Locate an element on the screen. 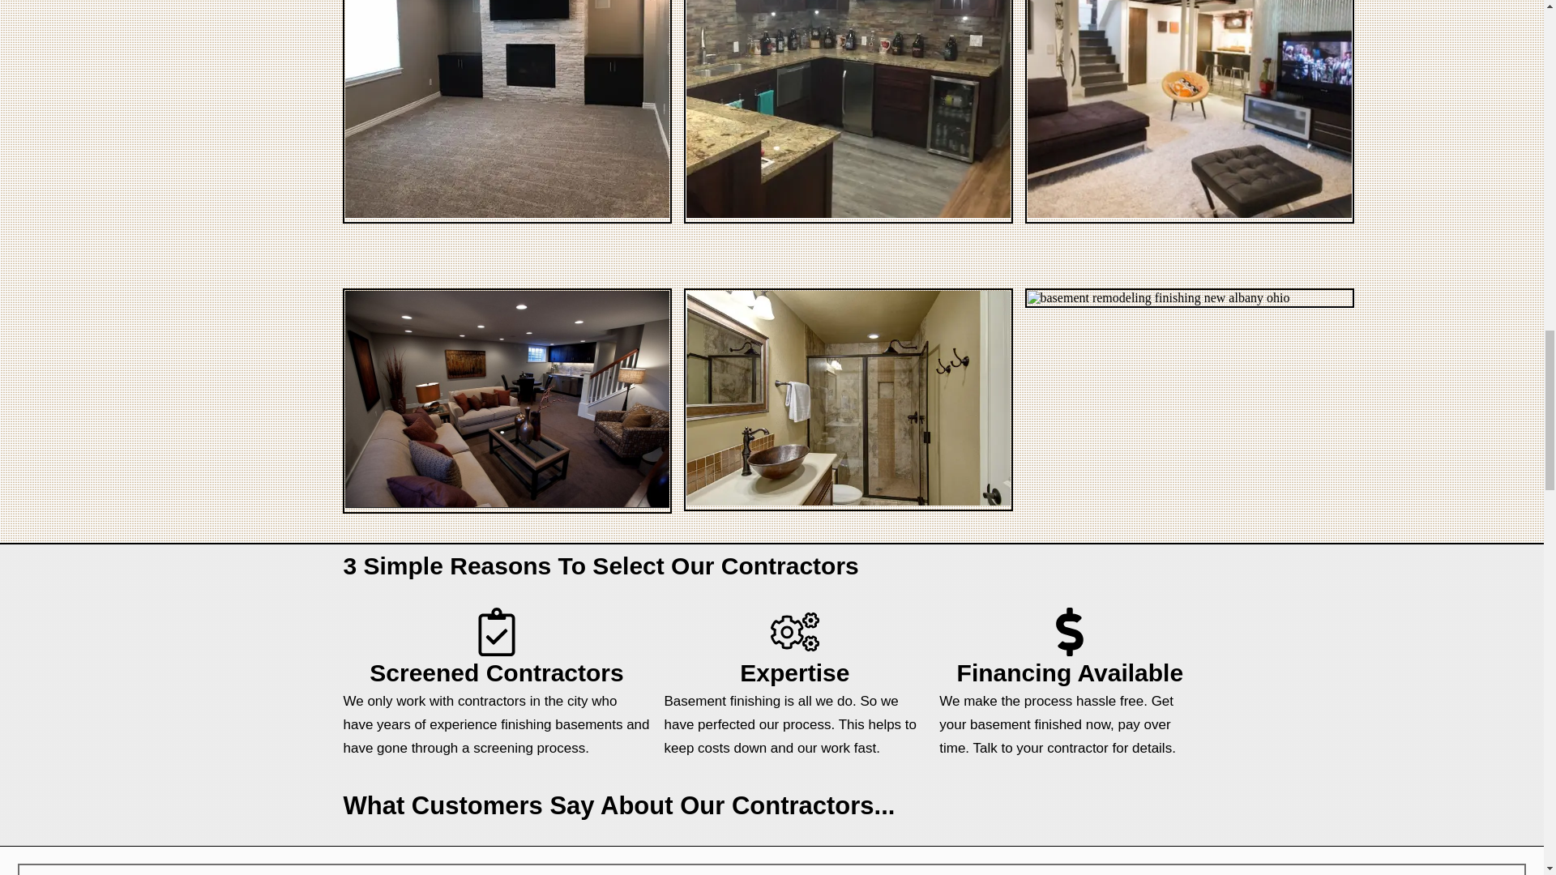 The height and width of the screenshot is (875, 1556). kitchenette-basement-design is located at coordinates (848, 109).